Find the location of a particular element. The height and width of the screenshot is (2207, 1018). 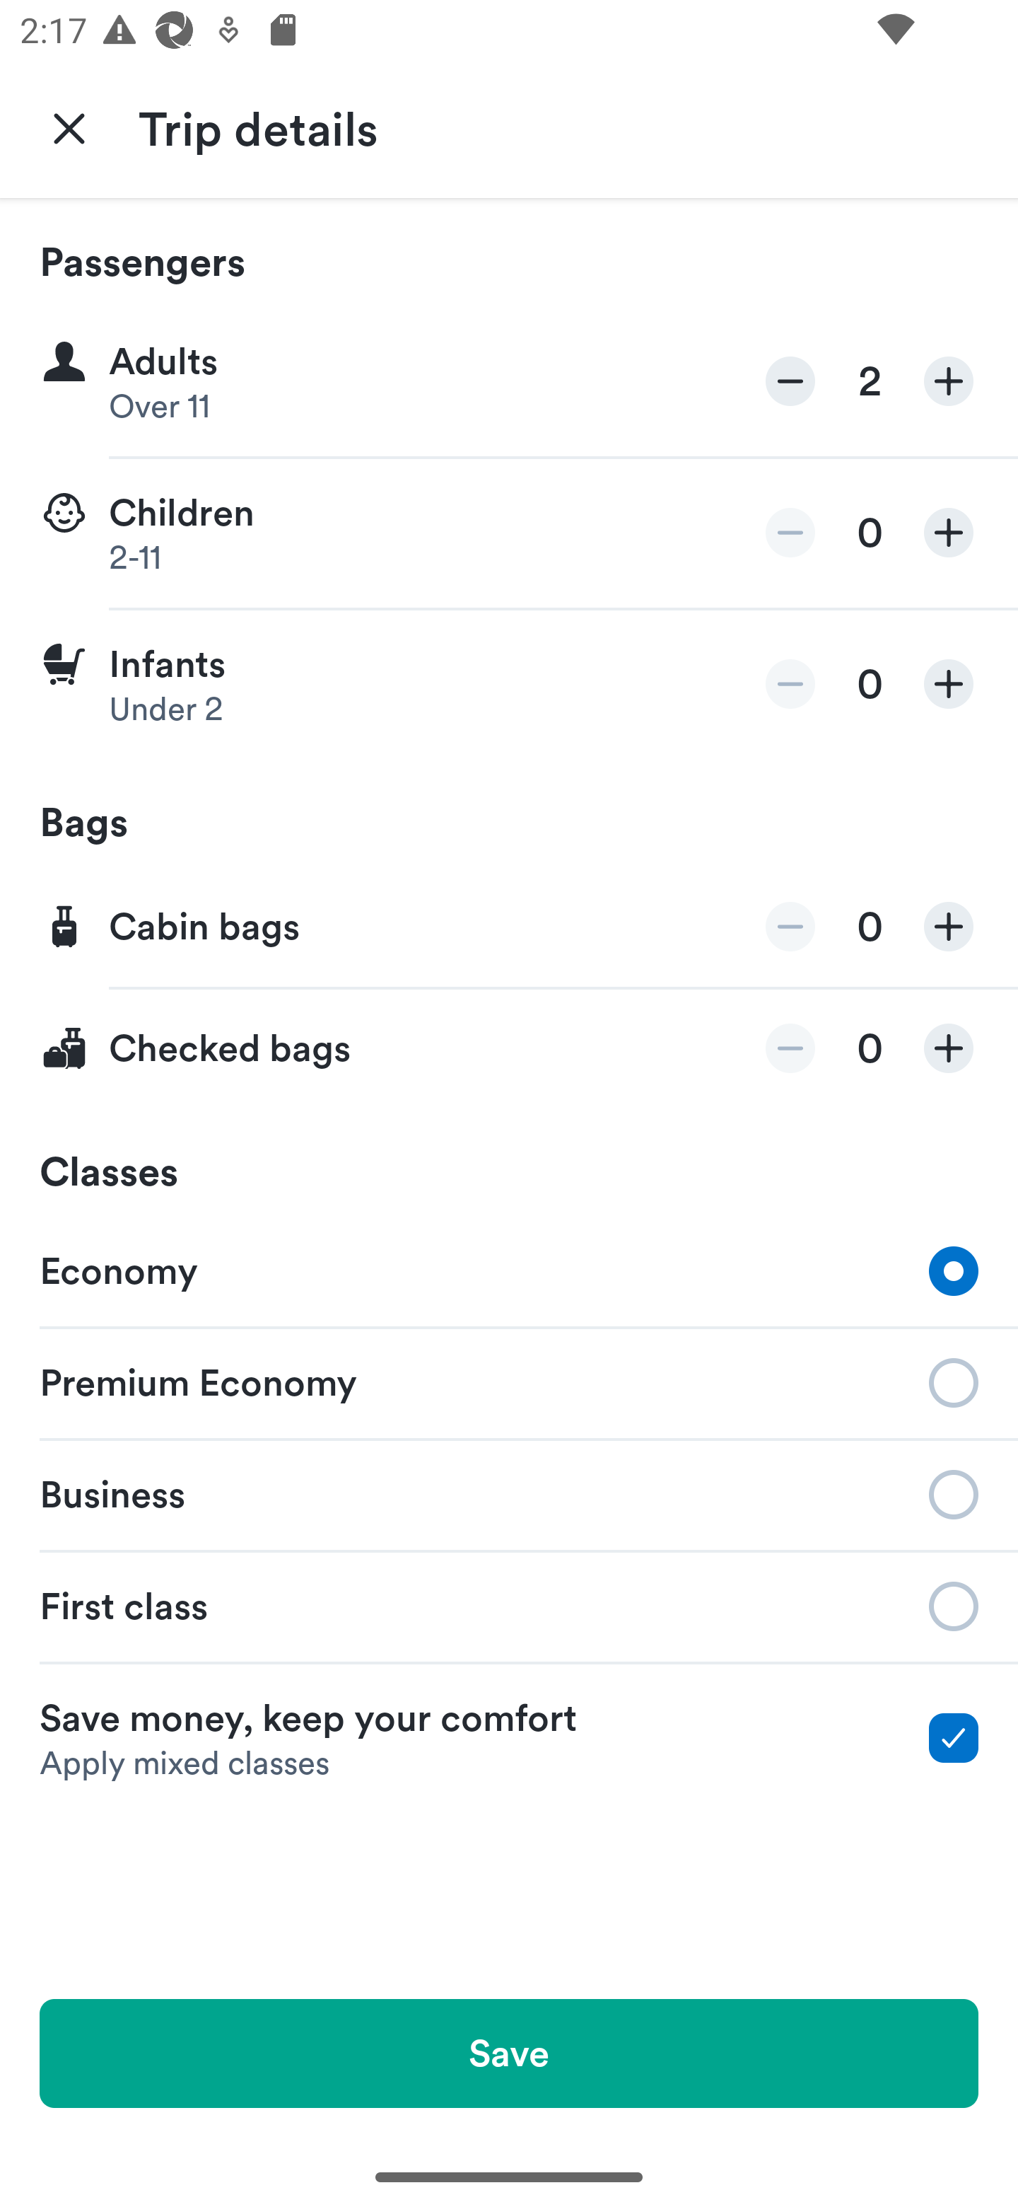

Remove is located at coordinates (790, 683).